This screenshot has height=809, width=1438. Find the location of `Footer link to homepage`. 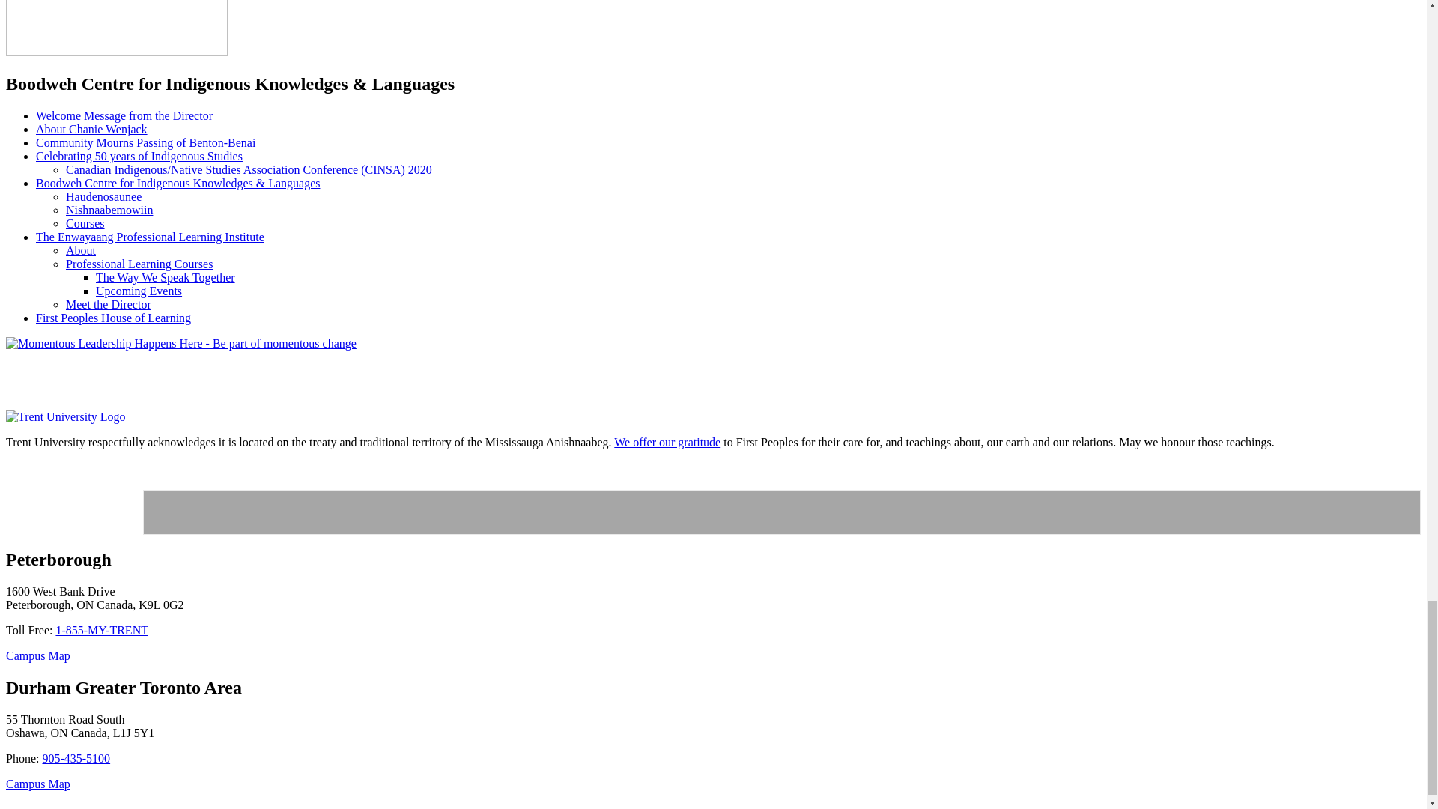

Footer link to homepage is located at coordinates (65, 416).